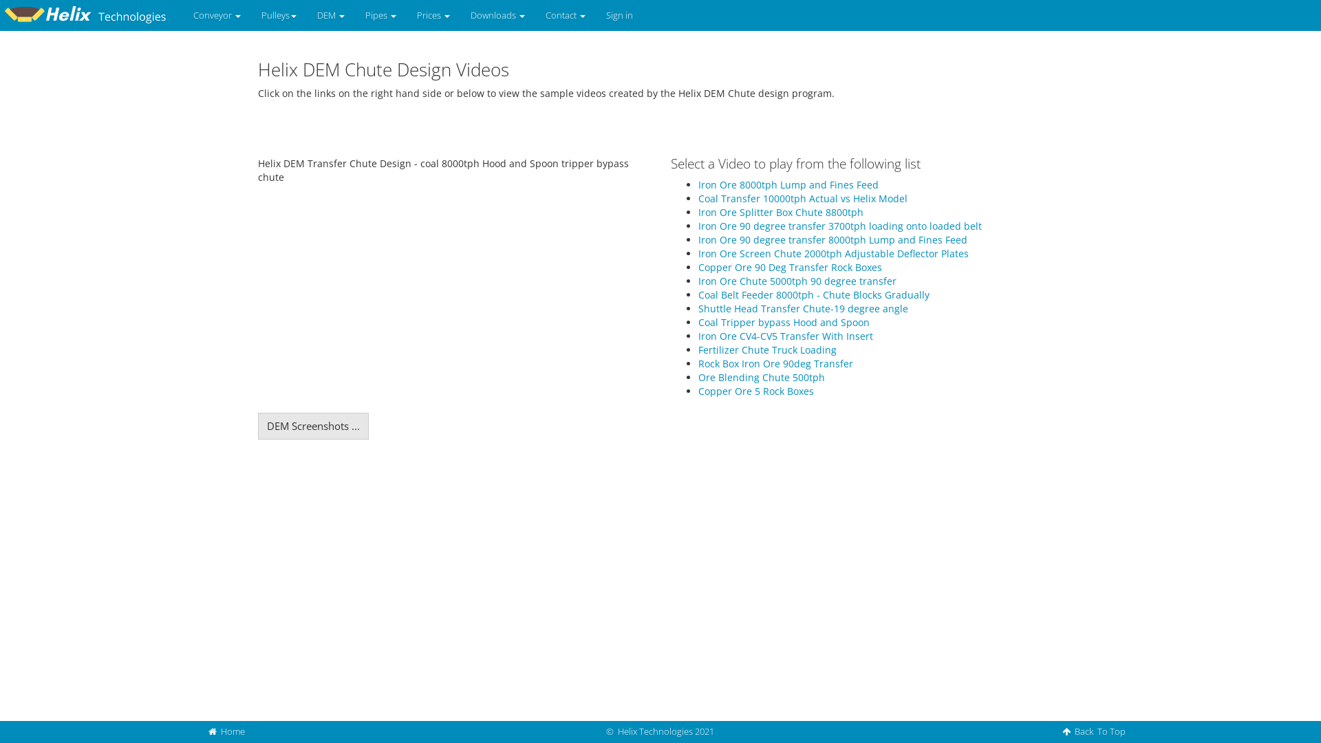  I want to click on Iron Ore Chute 5000tph 90 degree transfer, so click(797, 281).